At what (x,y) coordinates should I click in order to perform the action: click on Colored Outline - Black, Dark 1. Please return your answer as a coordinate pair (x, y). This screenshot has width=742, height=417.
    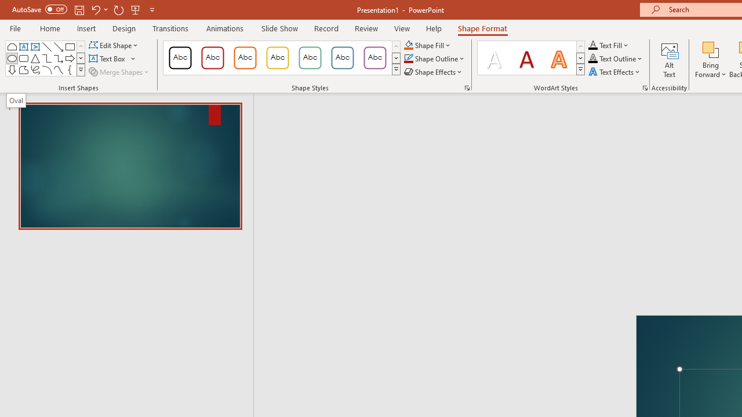
    Looking at the image, I should click on (180, 58).